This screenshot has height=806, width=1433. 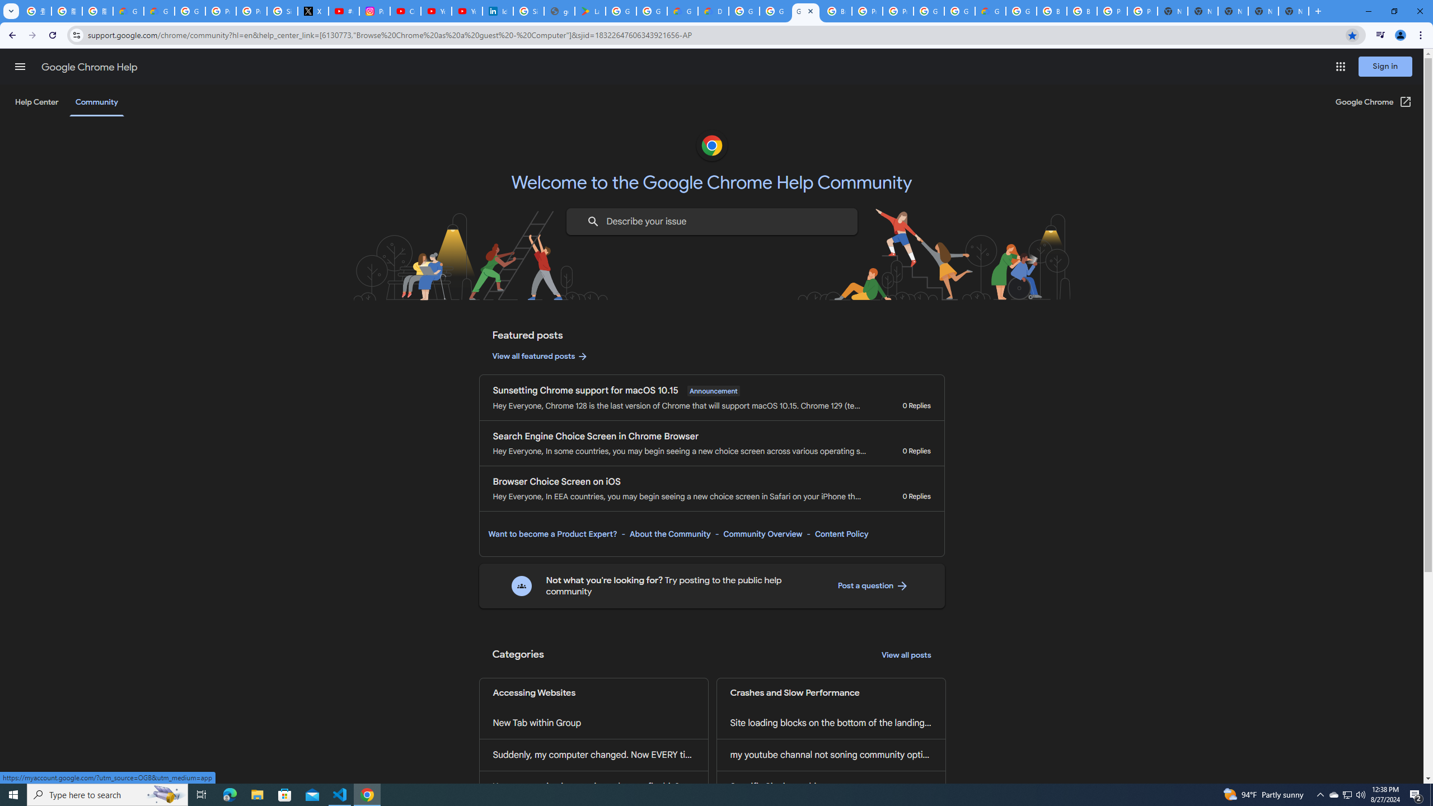 I want to click on Identity verification via Persona | LinkedIn Help, so click(x=498, y=11).